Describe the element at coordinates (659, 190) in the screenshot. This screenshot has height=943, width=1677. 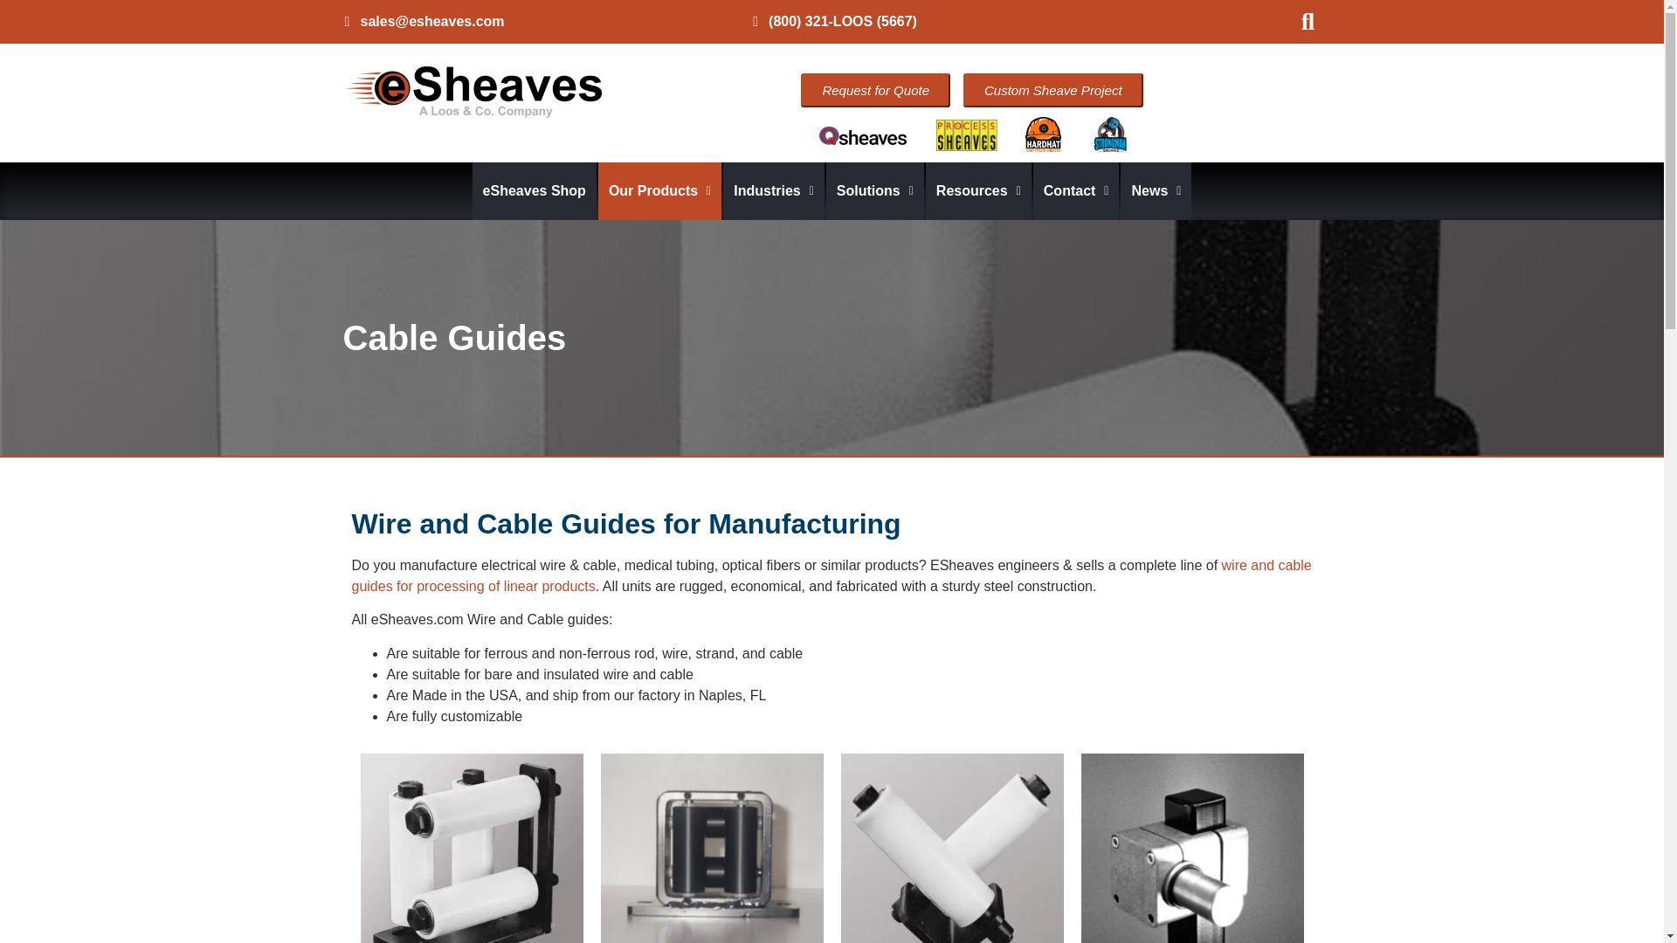
I see `Our Products` at that location.